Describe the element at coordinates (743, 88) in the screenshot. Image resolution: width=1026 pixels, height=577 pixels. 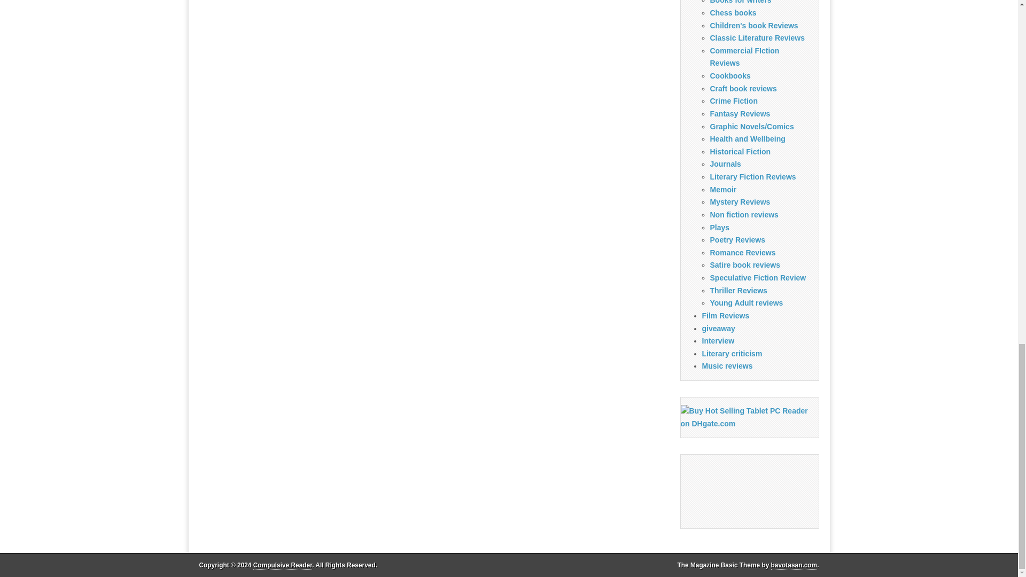
I see `Craft book reviews` at that location.